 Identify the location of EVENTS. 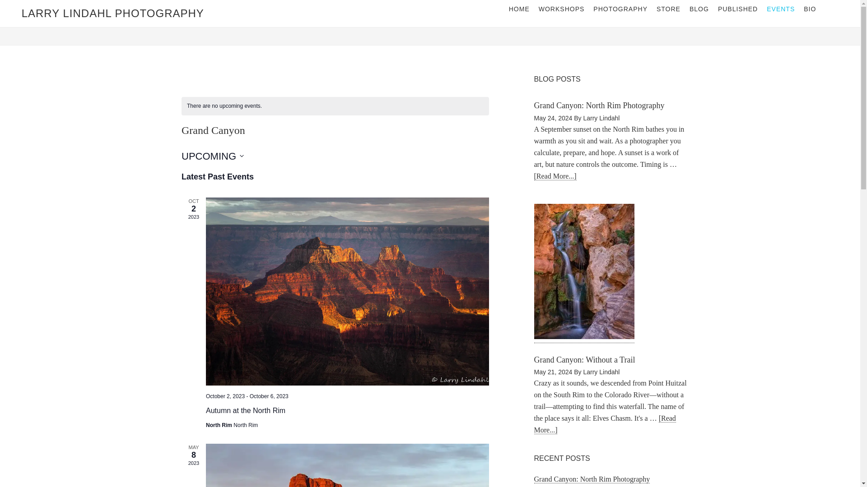
(780, 9).